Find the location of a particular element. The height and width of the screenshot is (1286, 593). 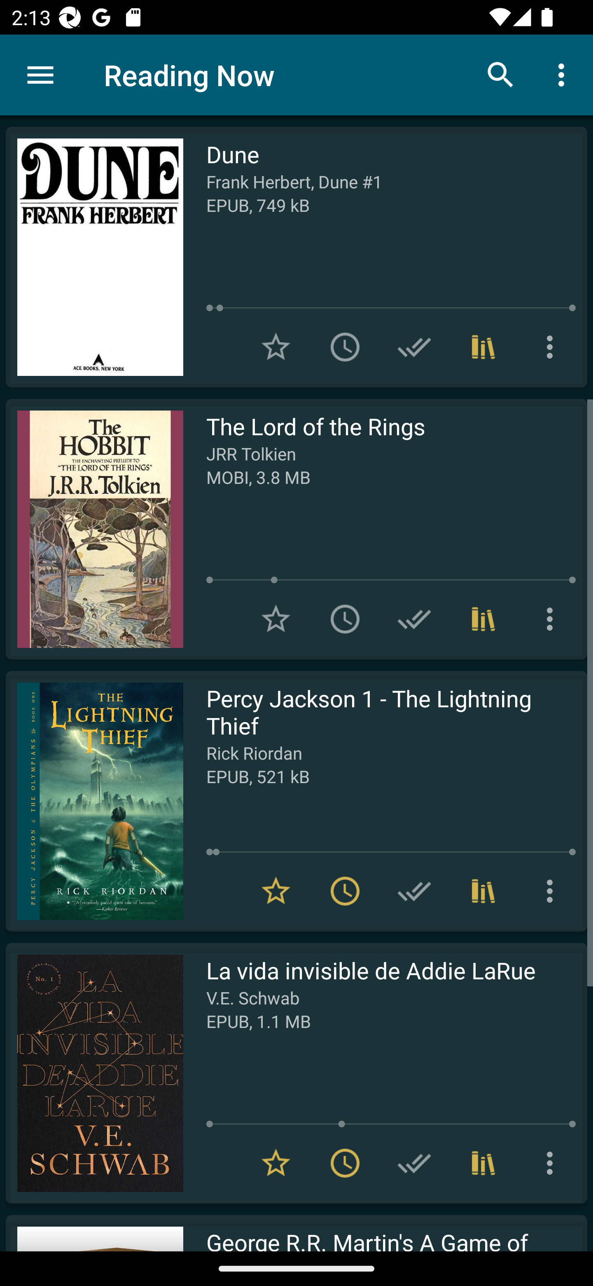

Remove from Favorites is located at coordinates (276, 1163).